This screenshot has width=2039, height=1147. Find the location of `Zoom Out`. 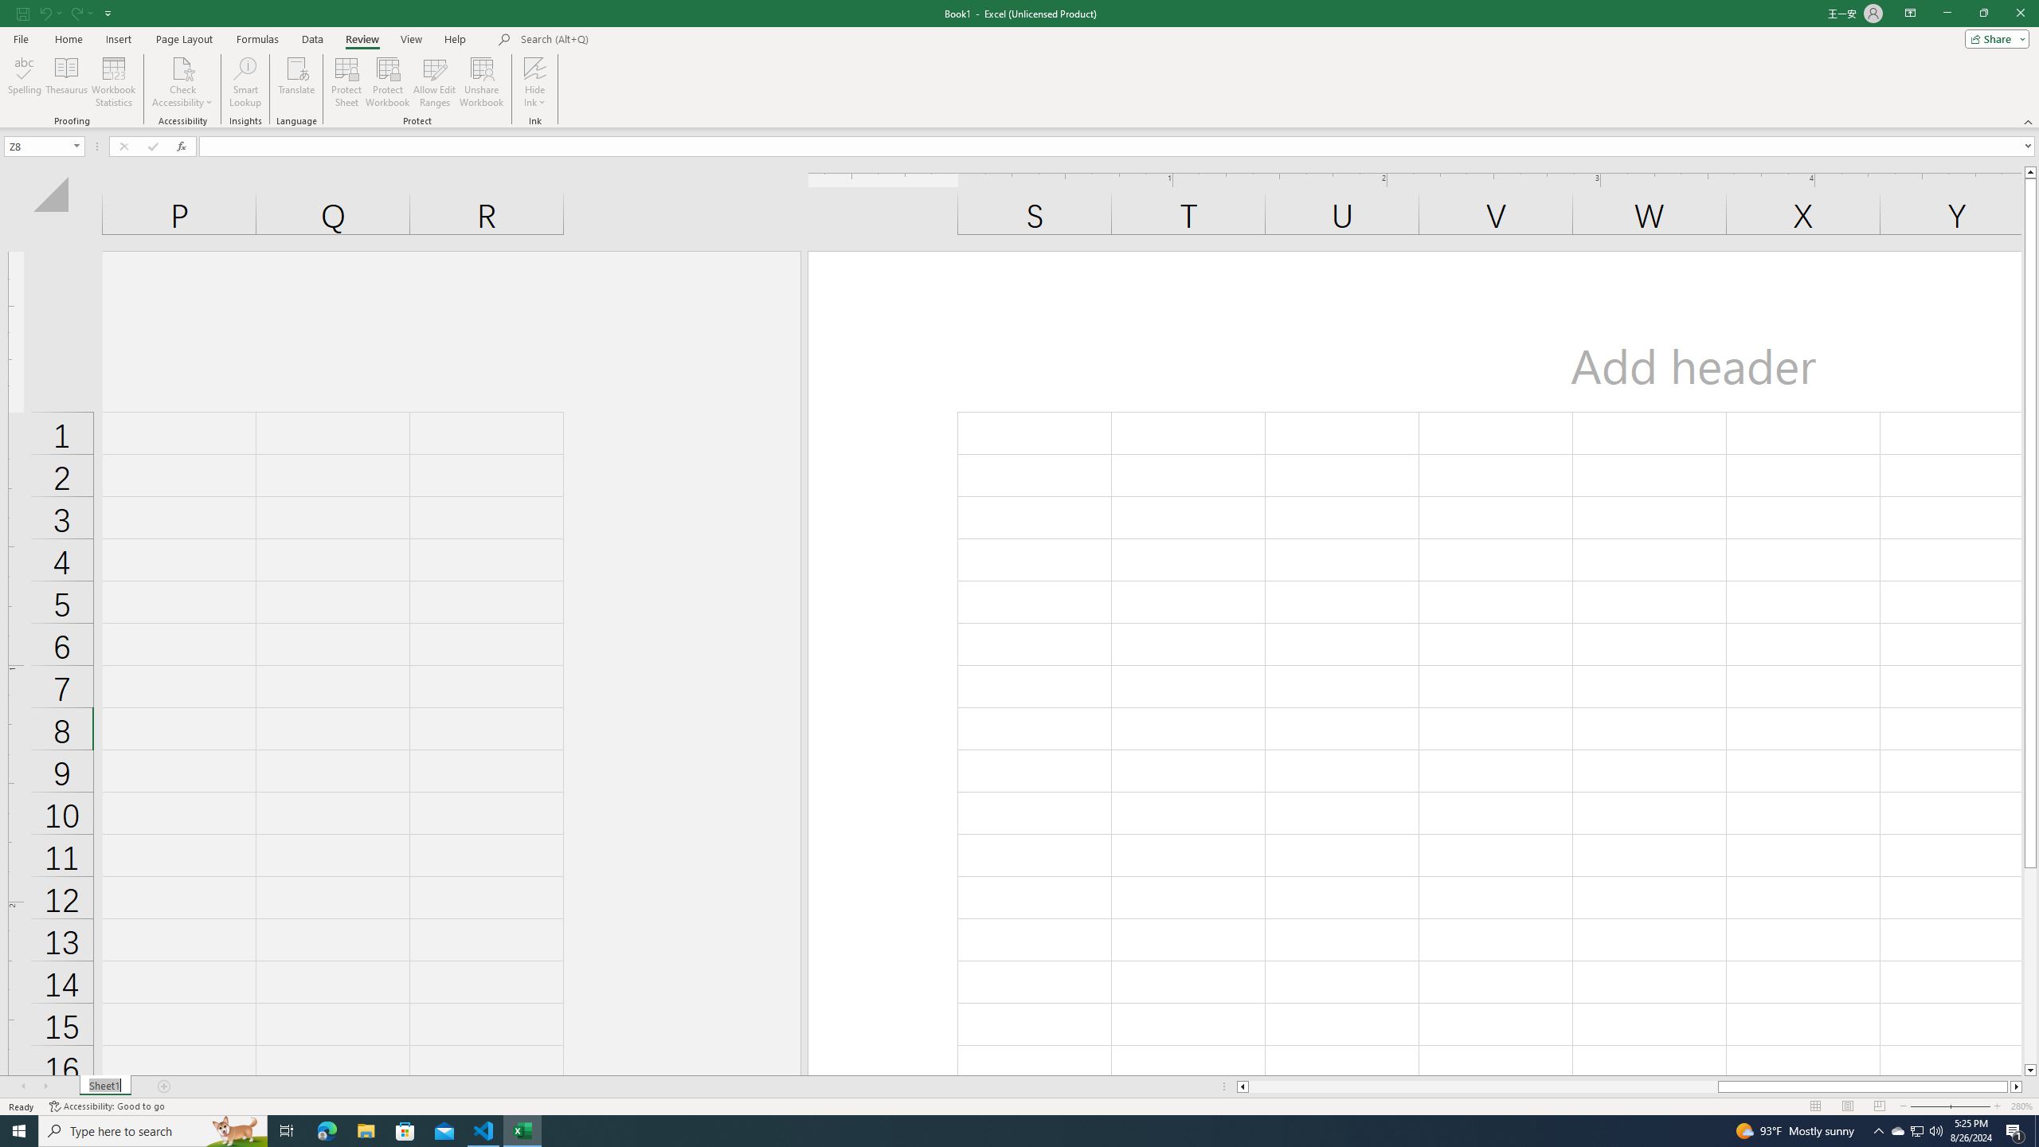

Zoom Out is located at coordinates (1940, 1106).